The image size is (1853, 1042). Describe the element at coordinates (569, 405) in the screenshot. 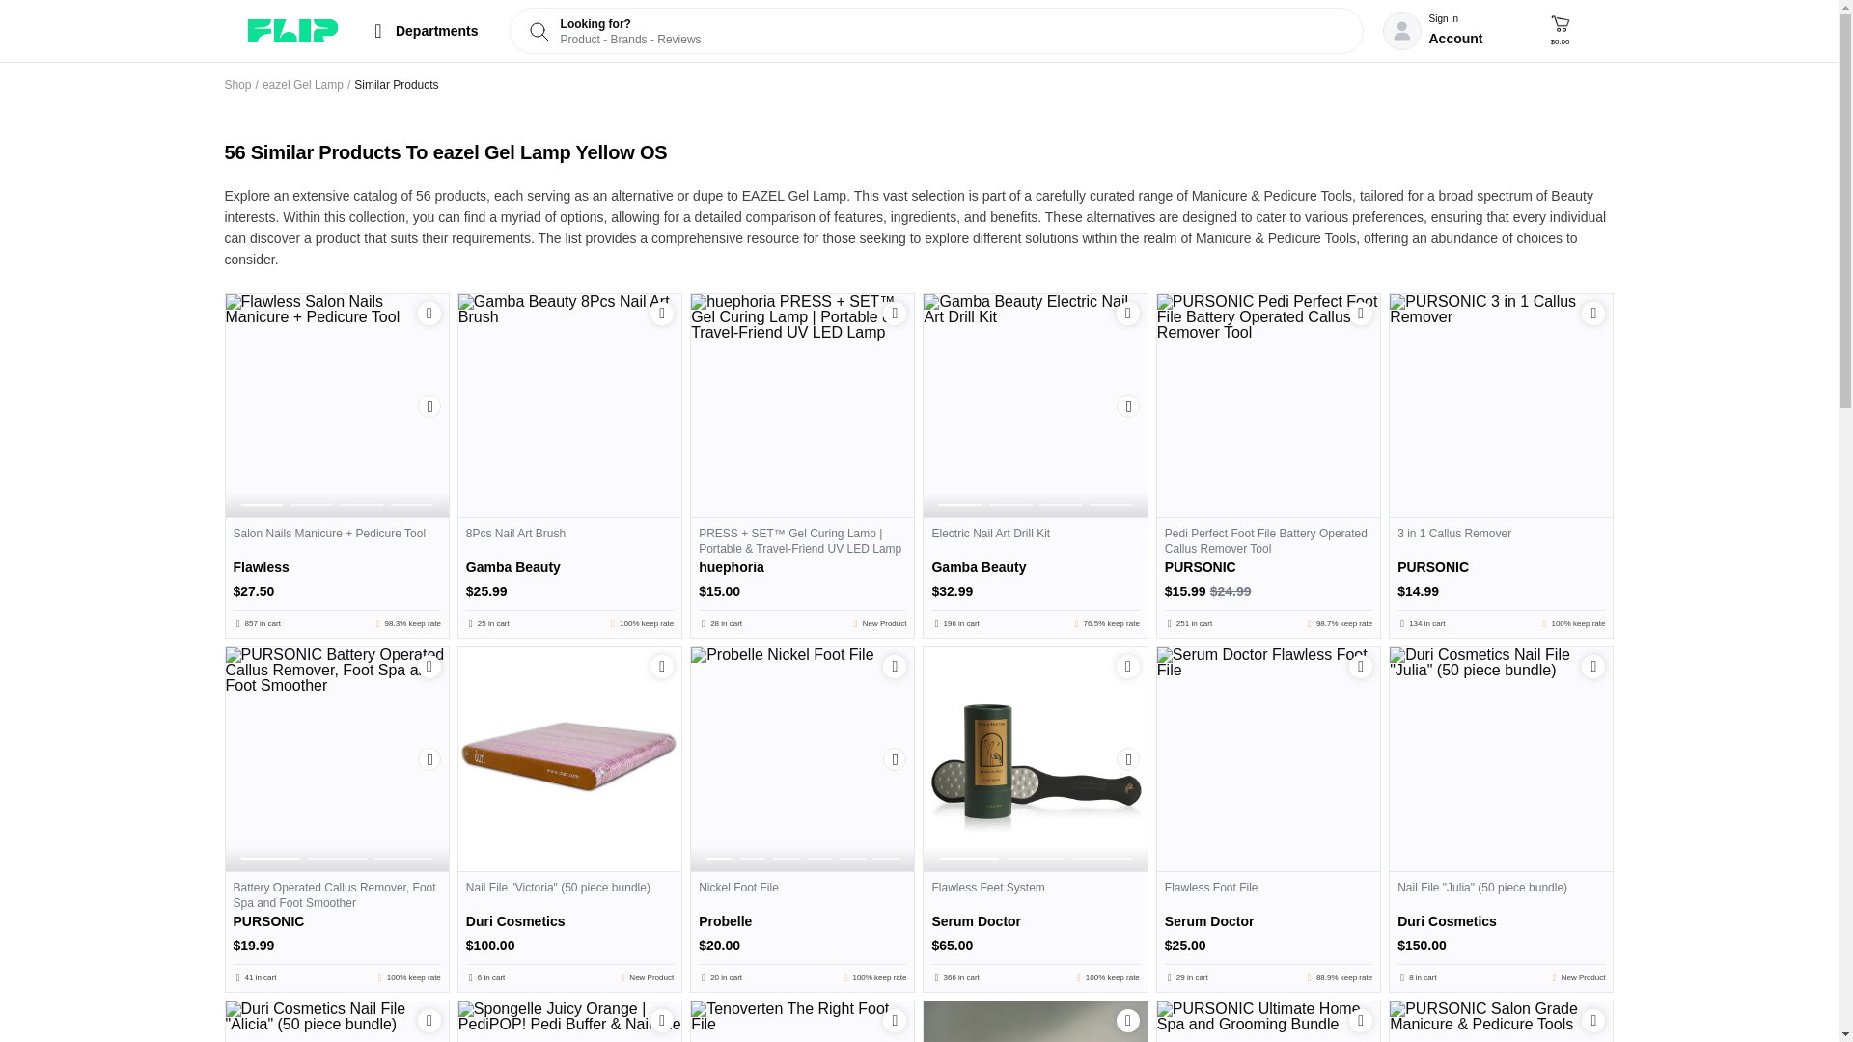

I see `Gamba Beauty 8Pcs Nail Art Brush` at that location.